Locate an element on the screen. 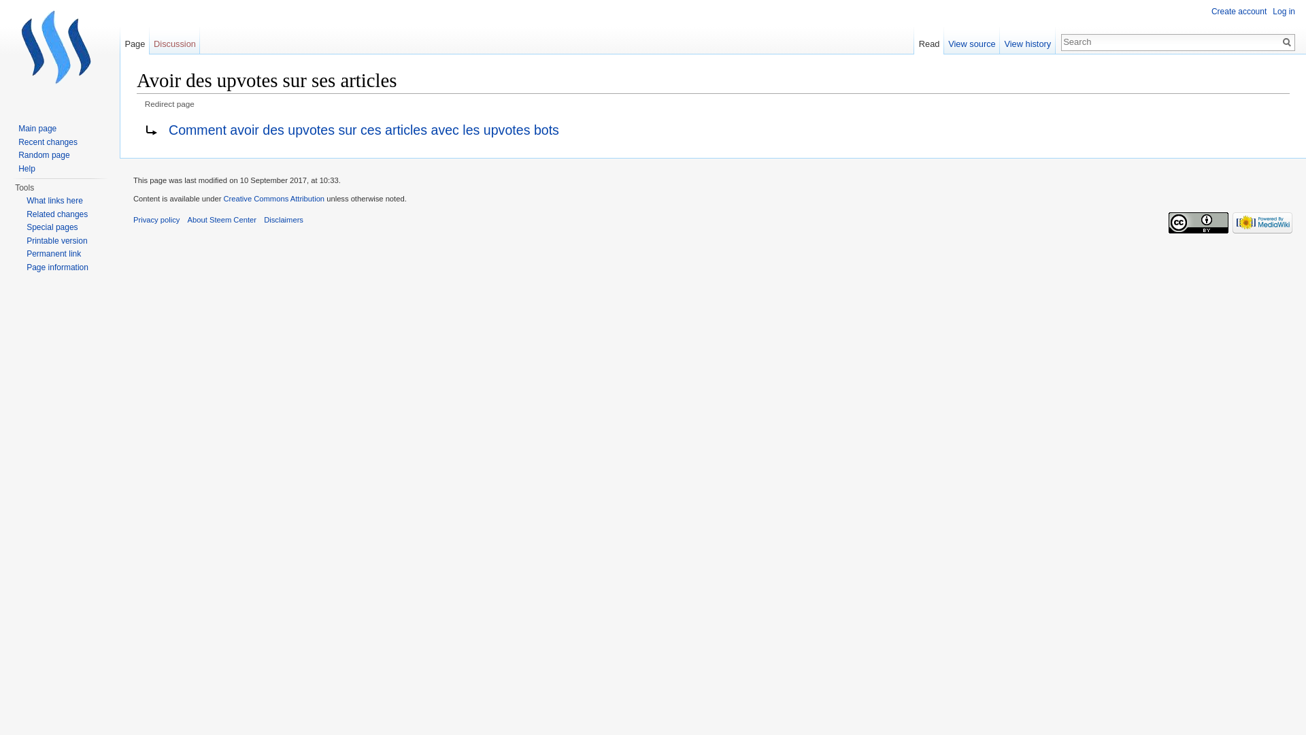 This screenshot has height=735, width=1306. Create account is located at coordinates (1239, 12).